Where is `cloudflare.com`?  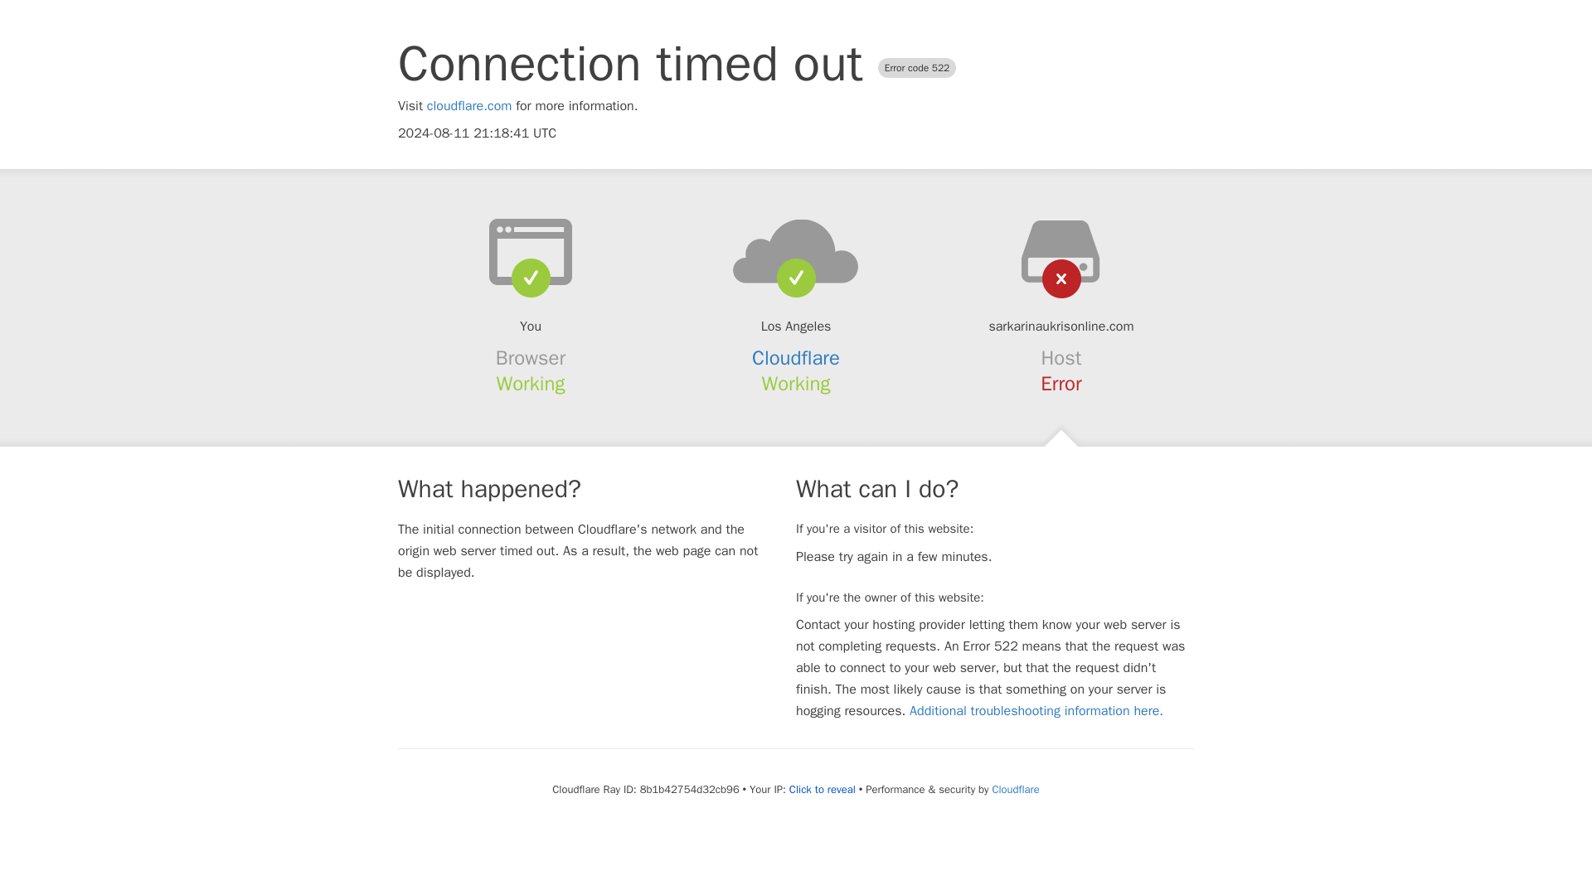
cloudflare.com is located at coordinates (469, 106).